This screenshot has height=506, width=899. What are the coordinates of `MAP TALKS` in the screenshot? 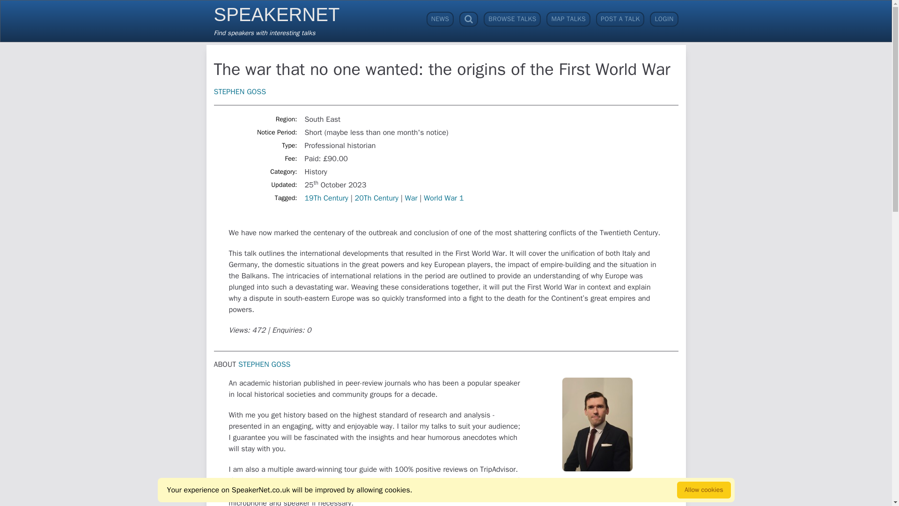 It's located at (568, 19).